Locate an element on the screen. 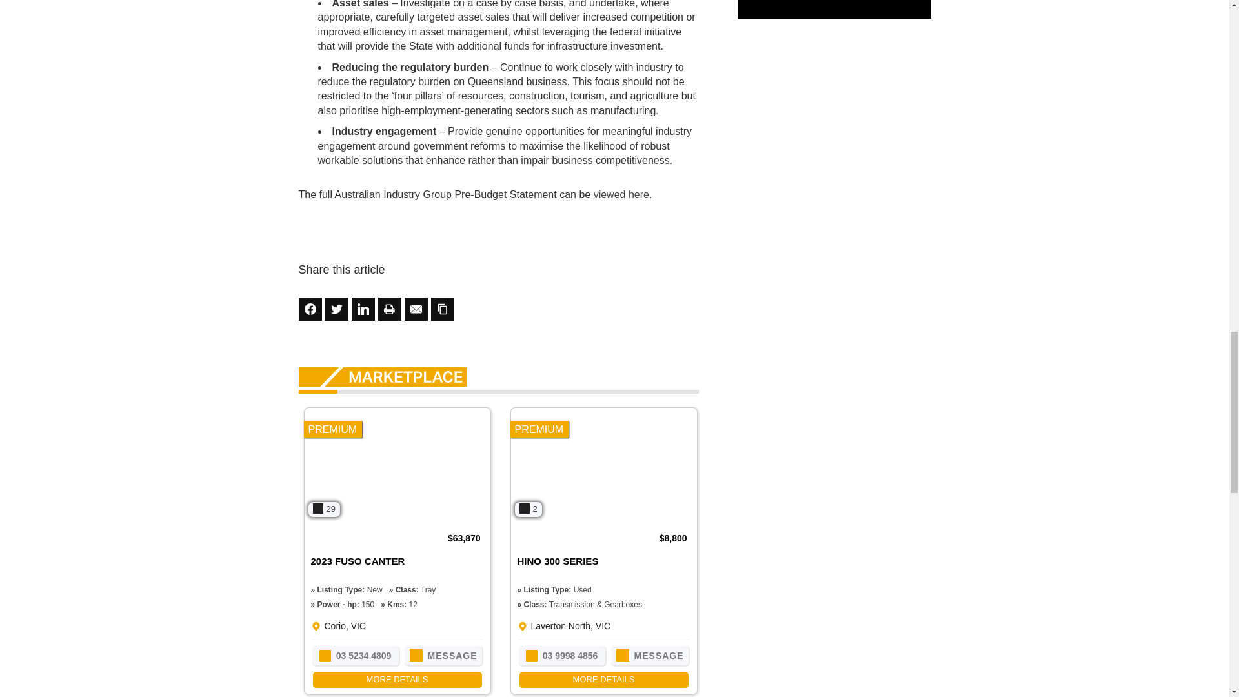  Share on Copy Link is located at coordinates (443, 308).